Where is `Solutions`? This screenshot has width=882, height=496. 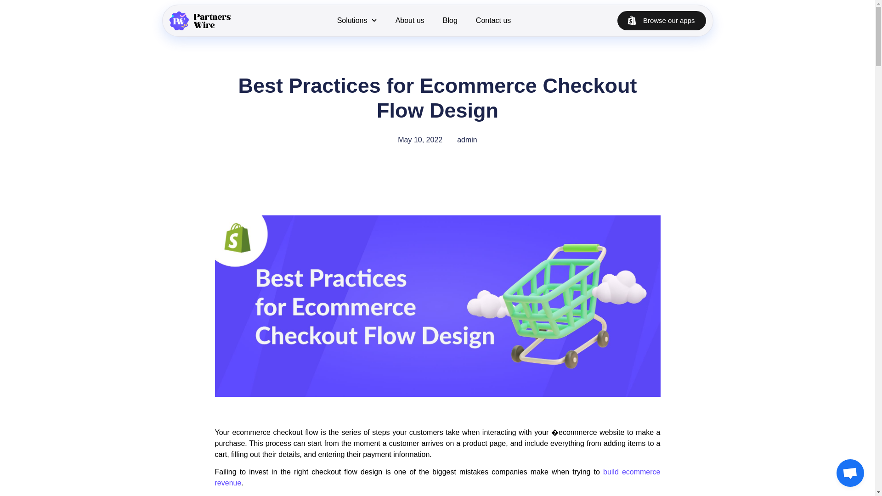 Solutions is located at coordinates (357, 20).